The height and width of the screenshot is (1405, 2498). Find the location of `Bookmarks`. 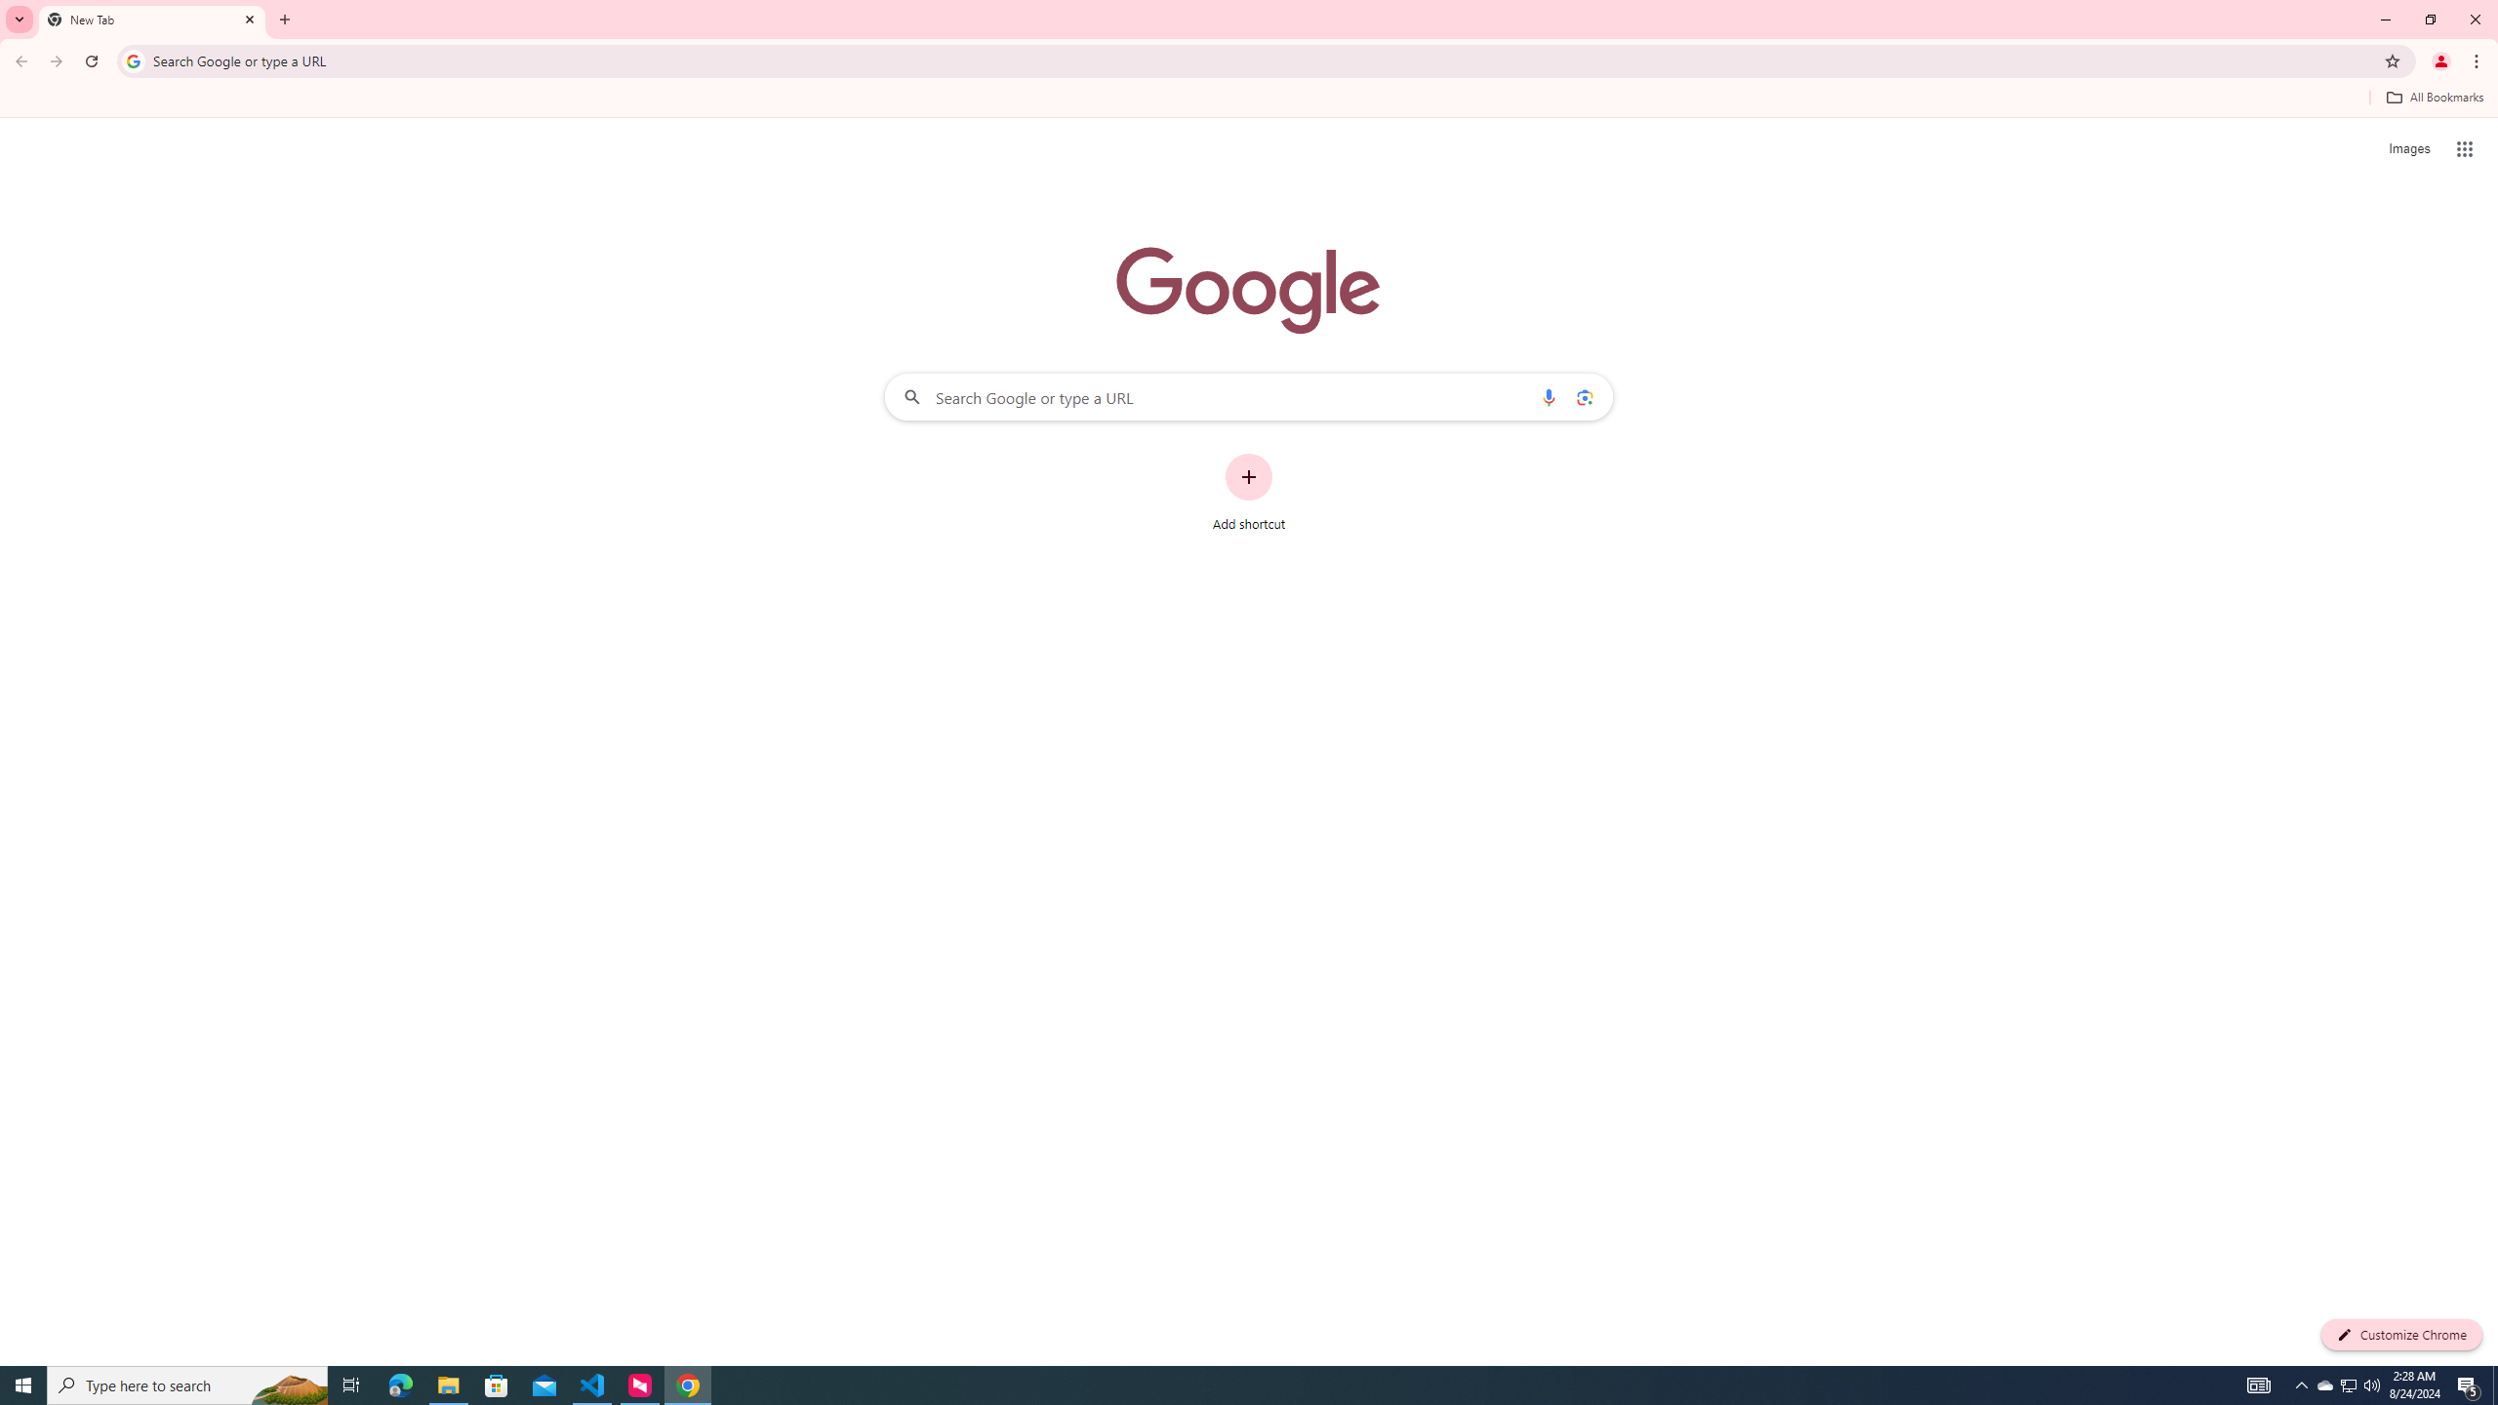

Bookmarks is located at coordinates (1249, 100).